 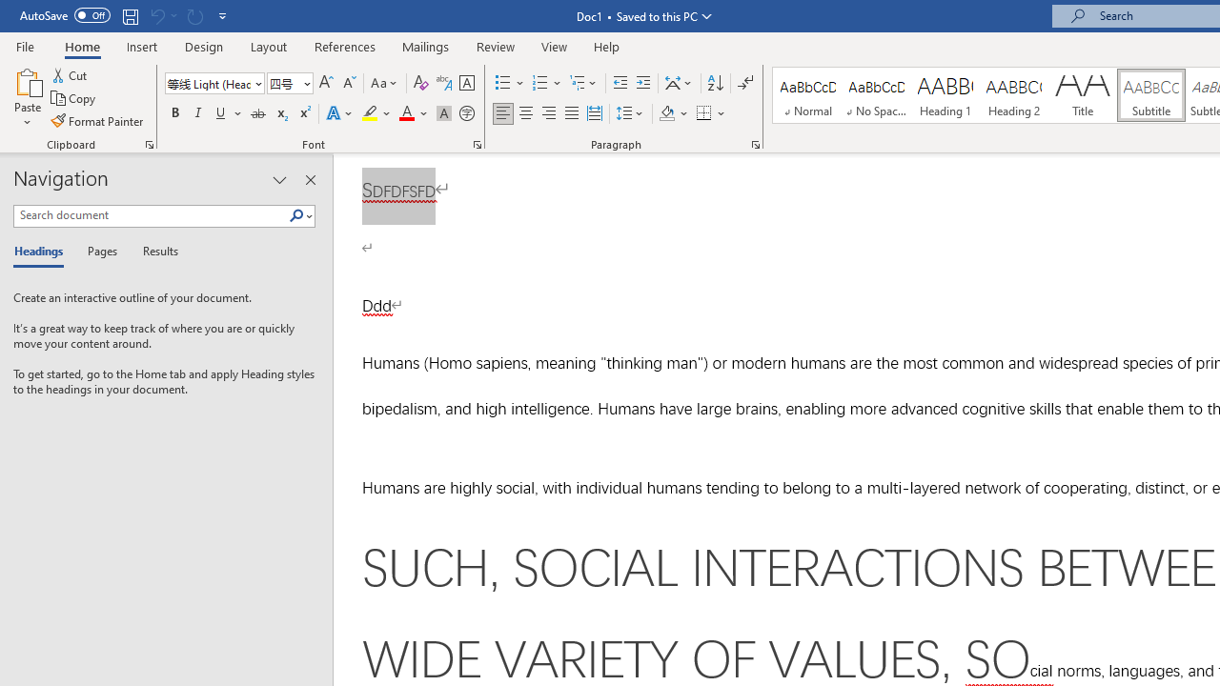 I want to click on Can't Undo, so click(x=162, y=15).